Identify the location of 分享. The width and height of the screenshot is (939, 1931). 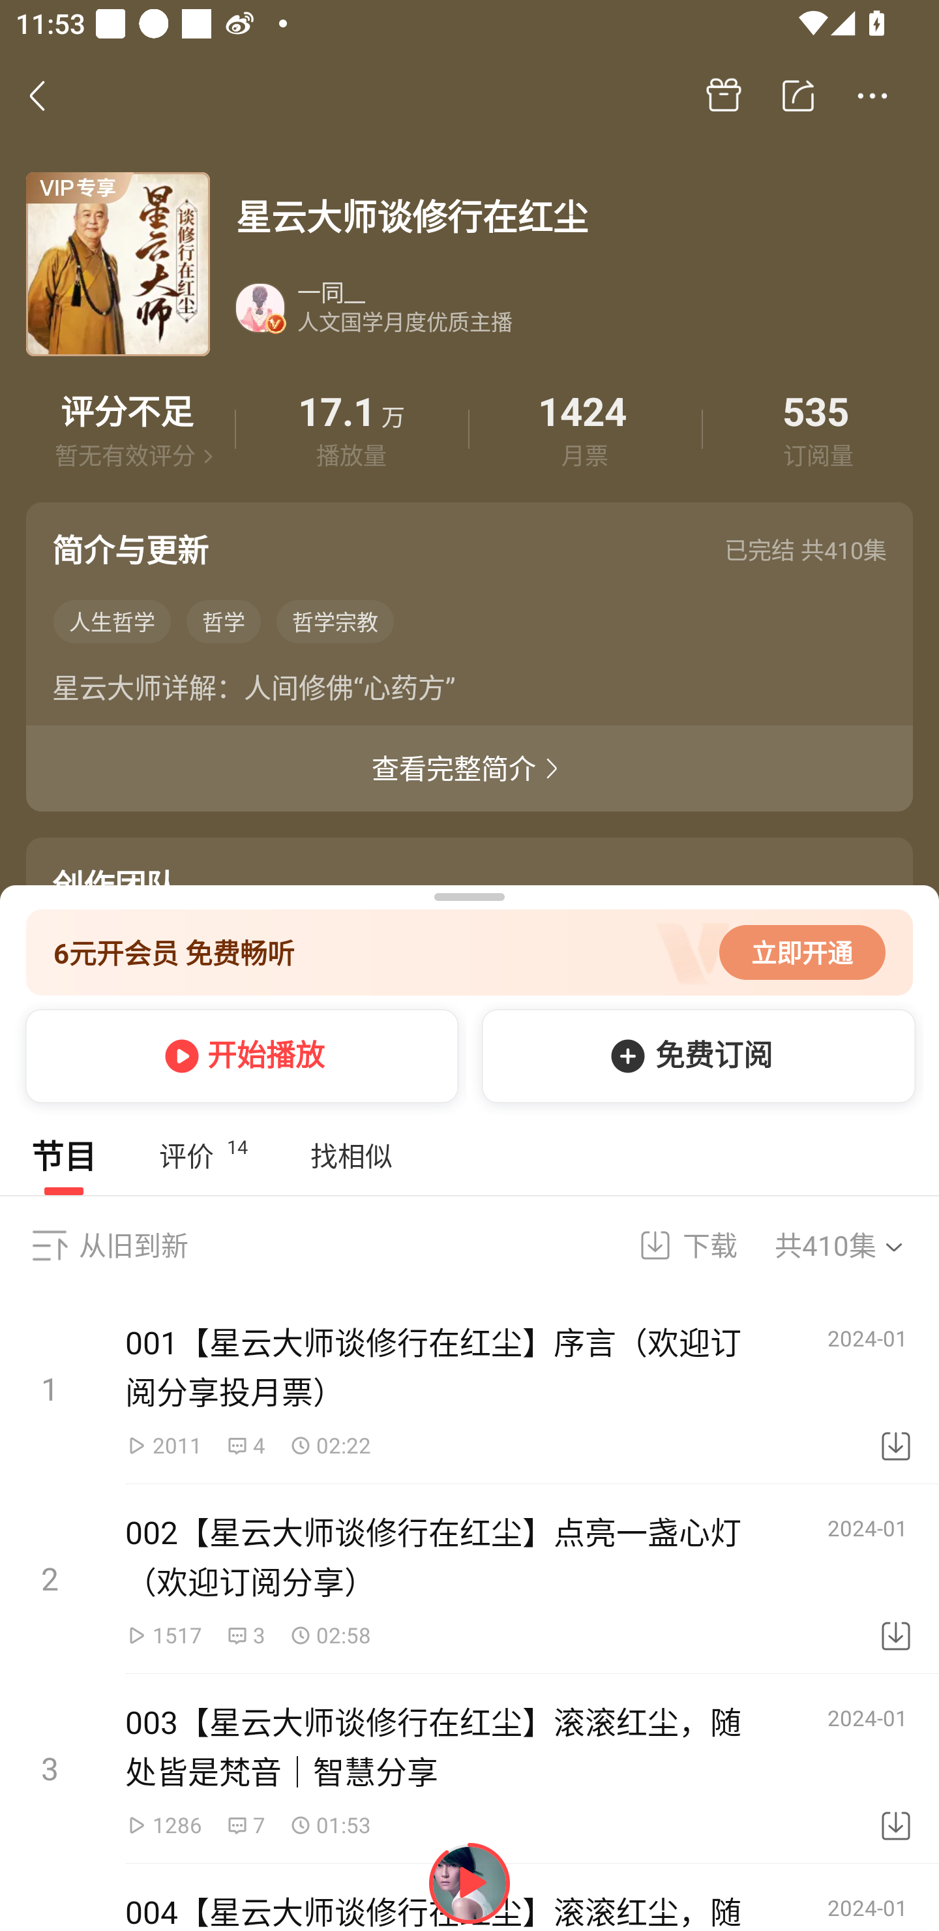
(798, 97).